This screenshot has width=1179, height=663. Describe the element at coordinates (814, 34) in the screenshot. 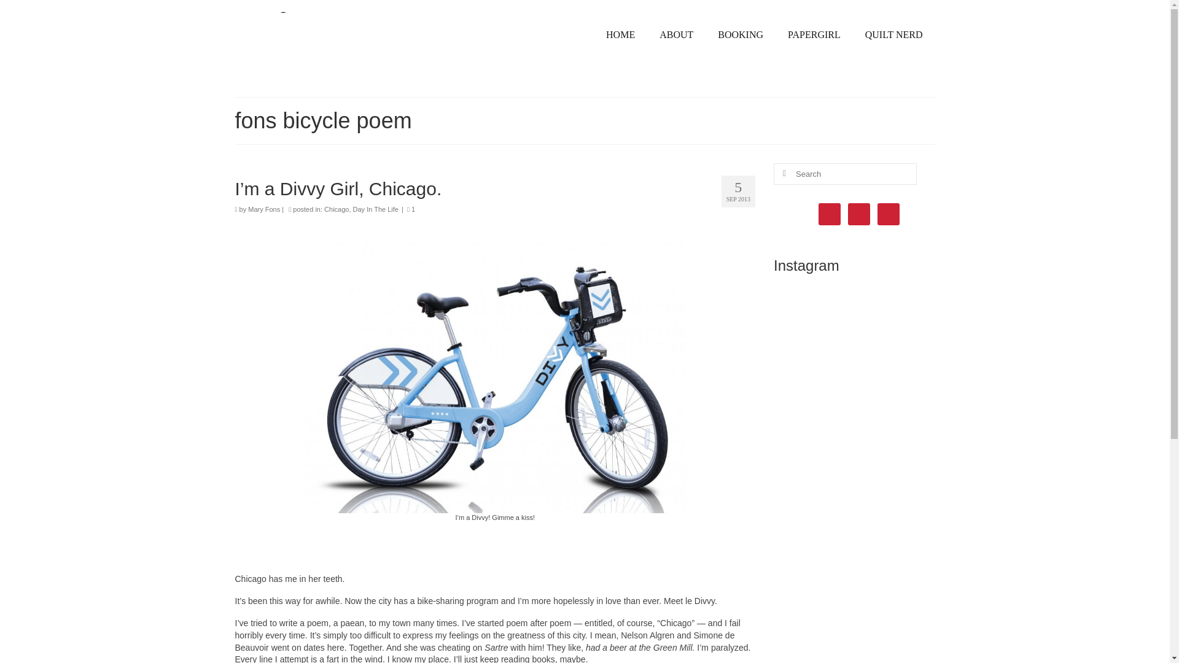

I see `PAPERGIRL` at that location.